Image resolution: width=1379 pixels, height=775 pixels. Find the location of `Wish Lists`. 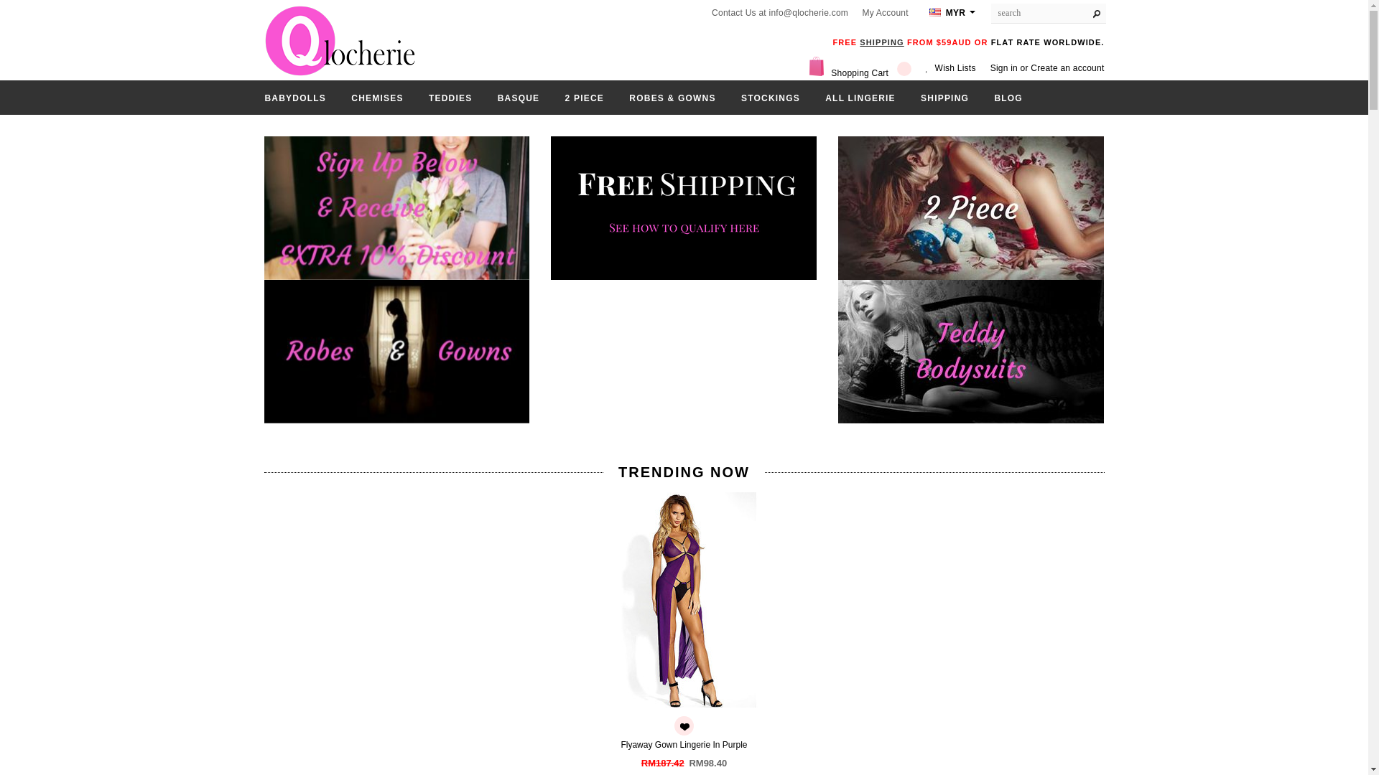

Wish Lists is located at coordinates (955, 68).